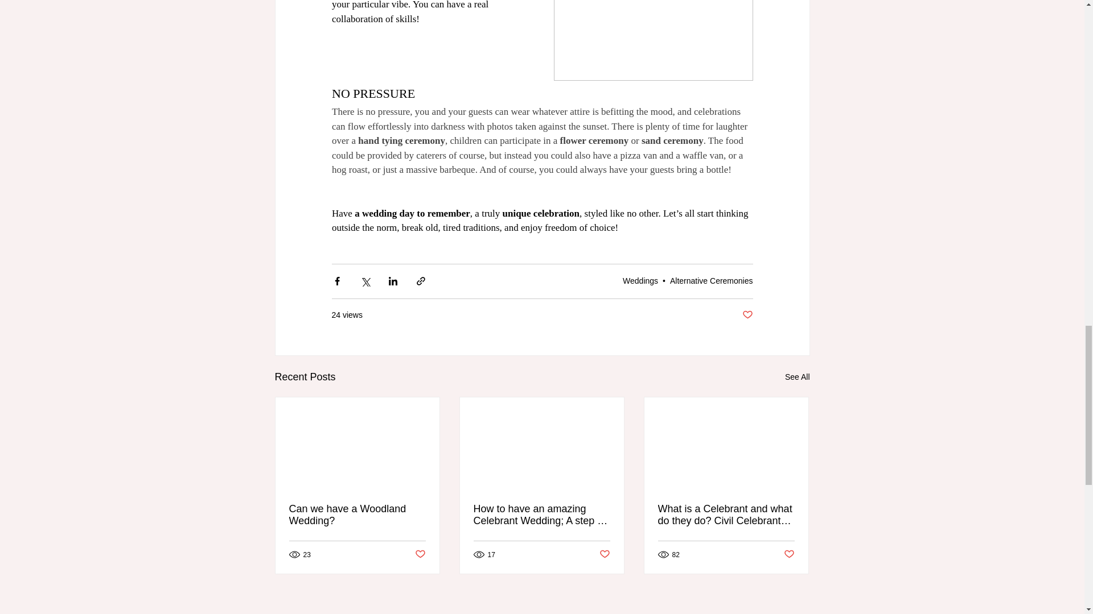 This screenshot has width=1093, height=614. What do you see at coordinates (747, 315) in the screenshot?
I see `Post not marked as liked` at bounding box center [747, 315].